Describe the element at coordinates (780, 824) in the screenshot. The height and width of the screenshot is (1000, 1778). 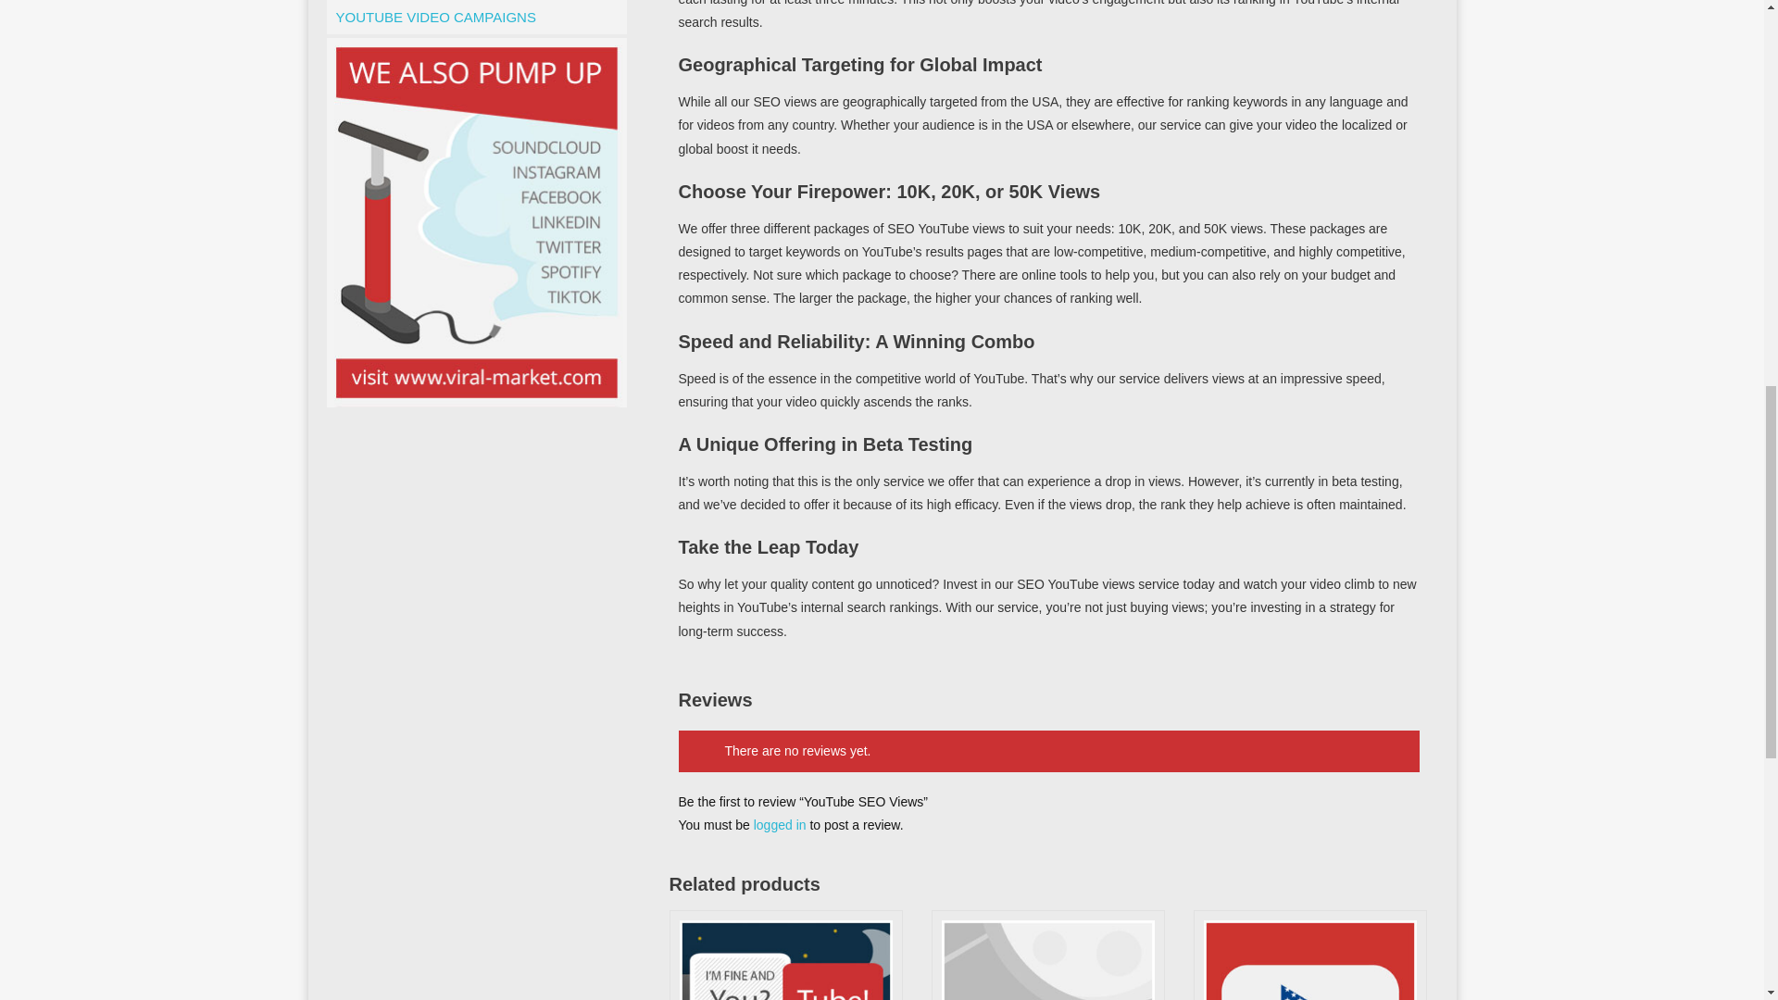
I see `logged in` at that location.